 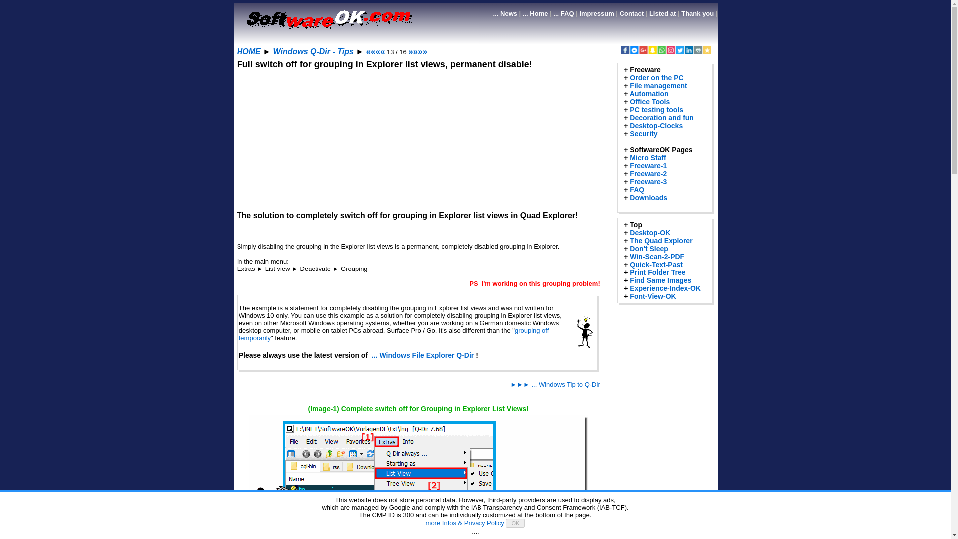 I want to click on Windows Q-Dir - Tips, so click(x=313, y=52).